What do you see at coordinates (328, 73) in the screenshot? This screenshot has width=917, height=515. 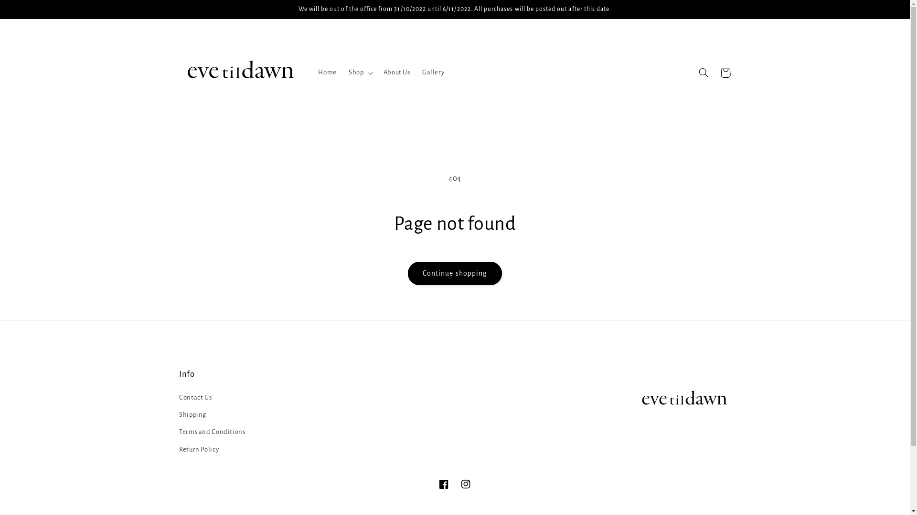 I see `Home` at bounding box center [328, 73].